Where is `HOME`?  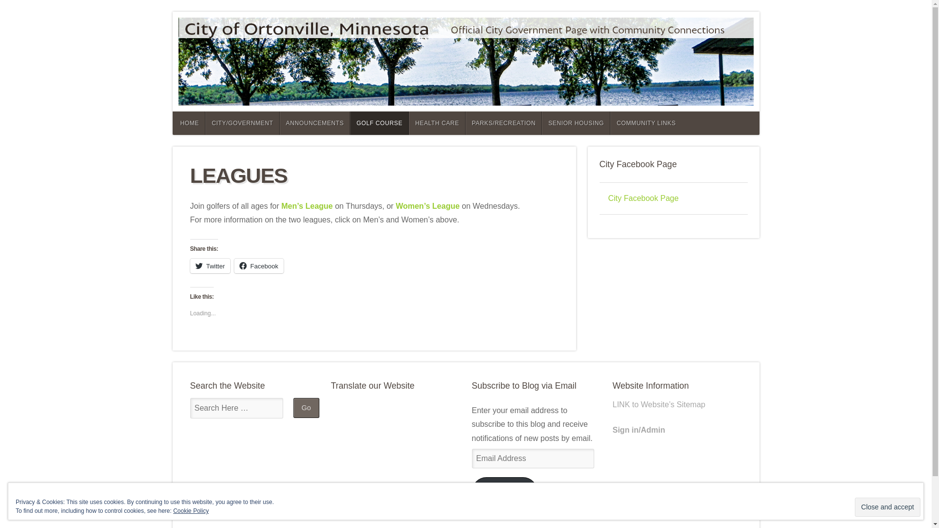
HOME is located at coordinates (188, 123).